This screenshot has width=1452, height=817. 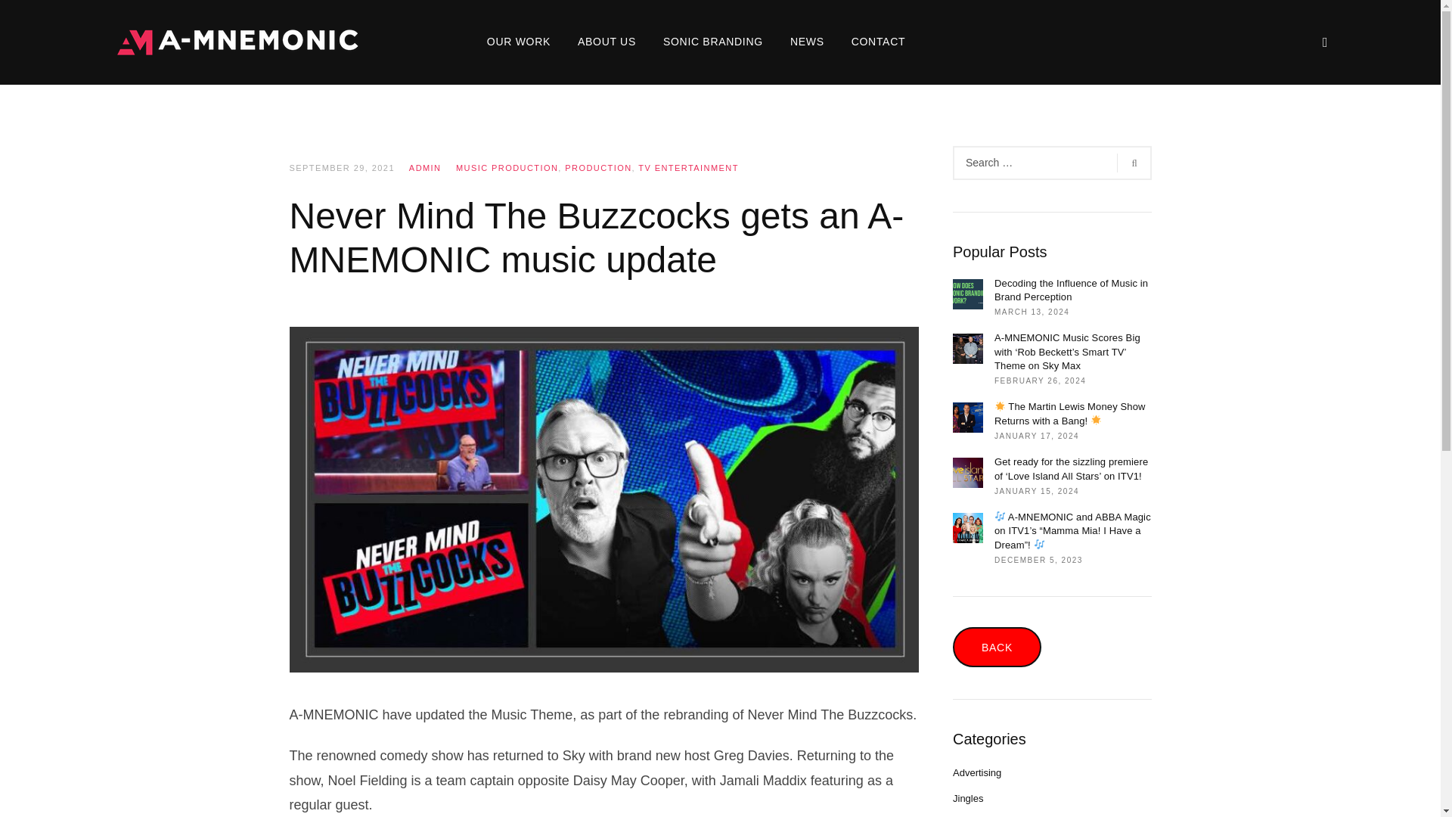 What do you see at coordinates (997, 648) in the screenshot?
I see `Back` at bounding box center [997, 648].